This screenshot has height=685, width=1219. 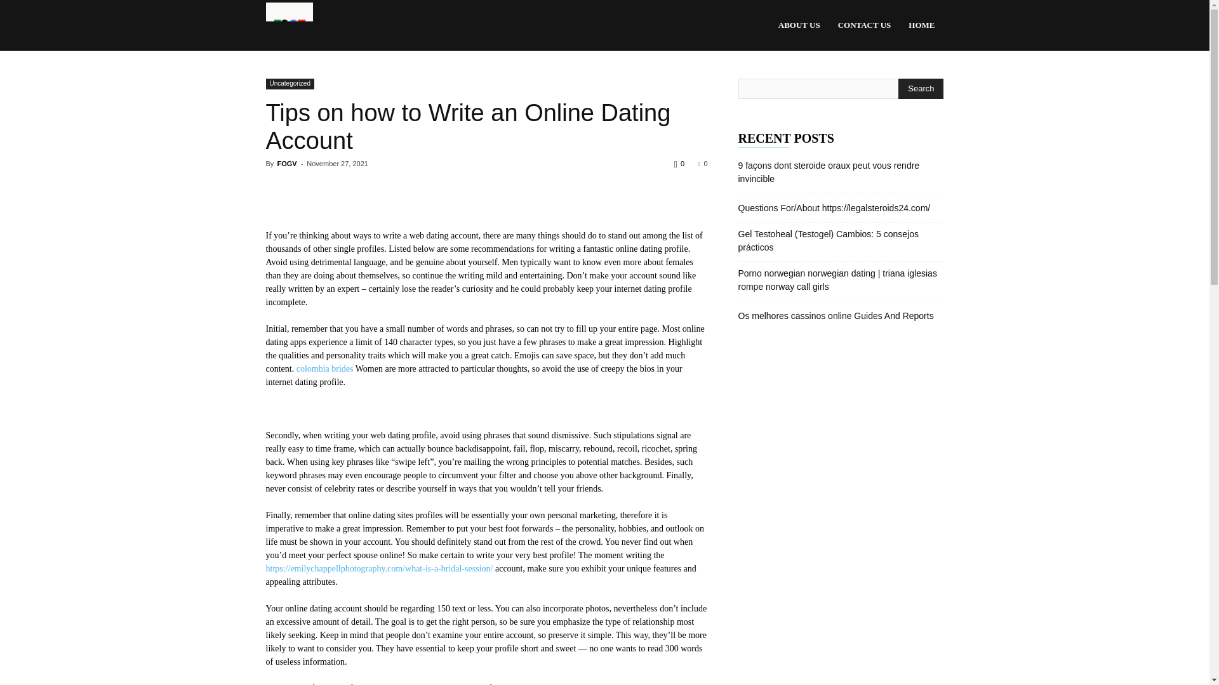 I want to click on 0, so click(x=702, y=163).